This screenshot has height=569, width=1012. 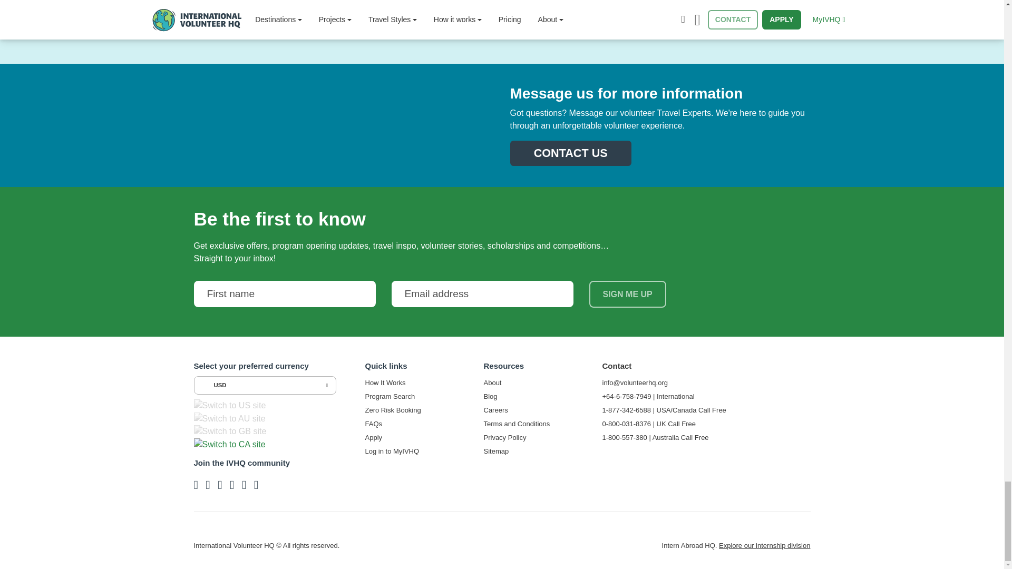 What do you see at coordinates (285, 294) in the screenshot?
I see `First name` at bounding box center [285, 294].